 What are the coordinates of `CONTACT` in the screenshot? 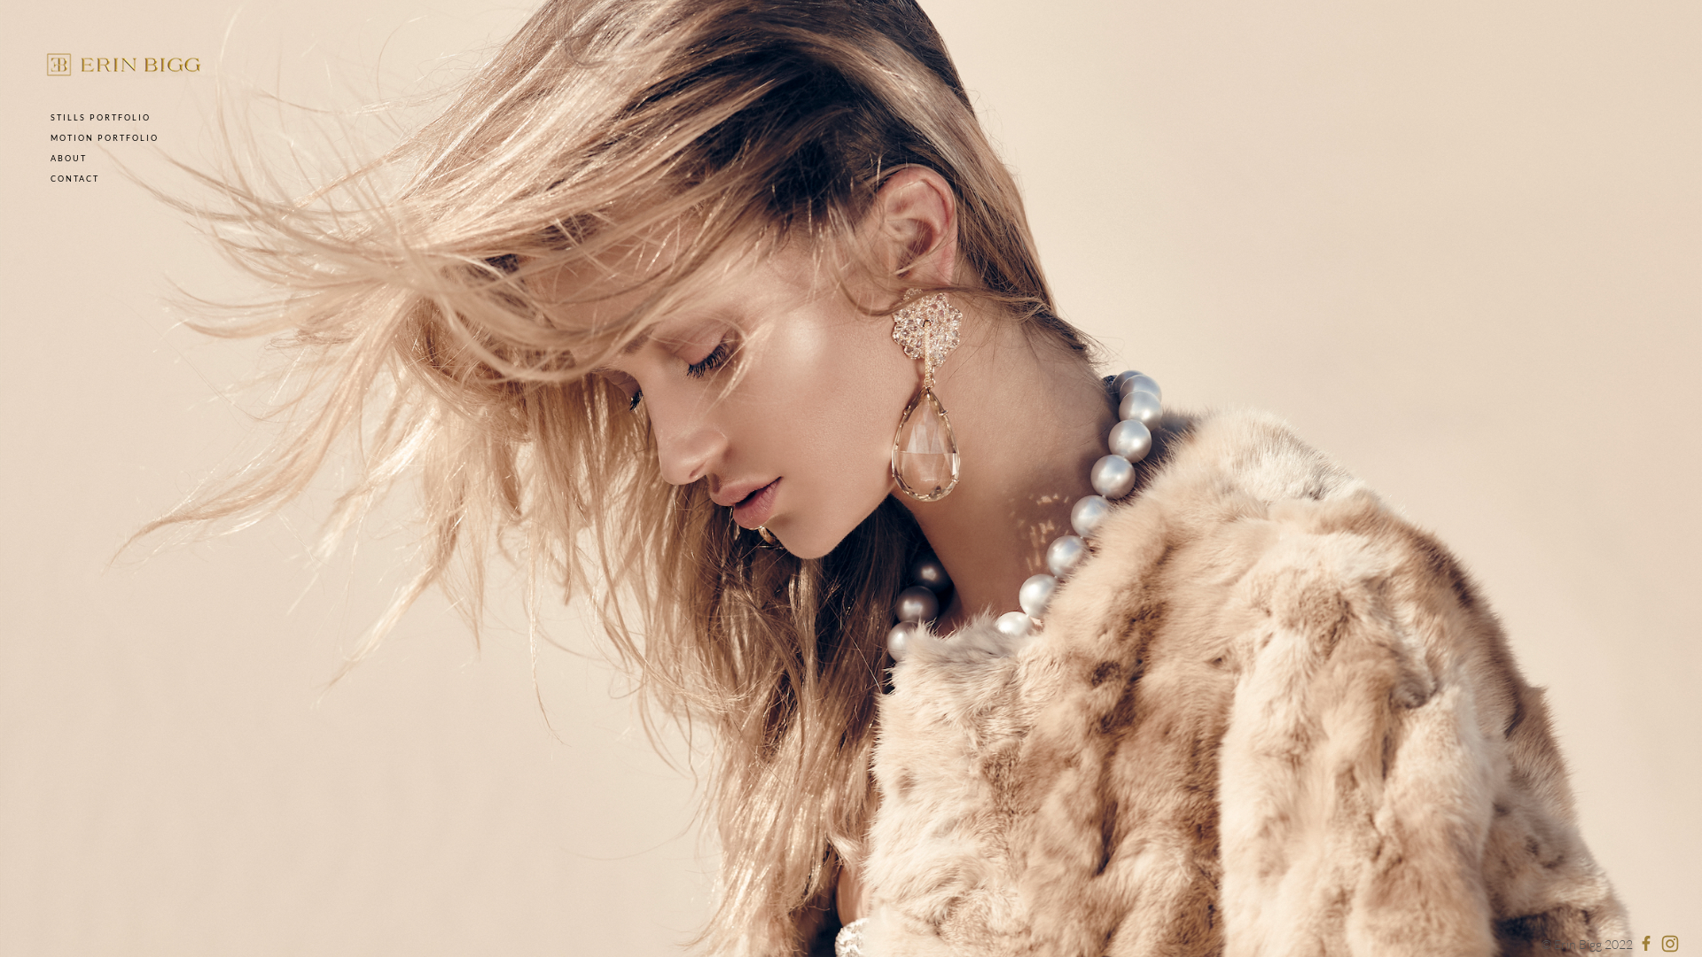 It's located at (74, 179).